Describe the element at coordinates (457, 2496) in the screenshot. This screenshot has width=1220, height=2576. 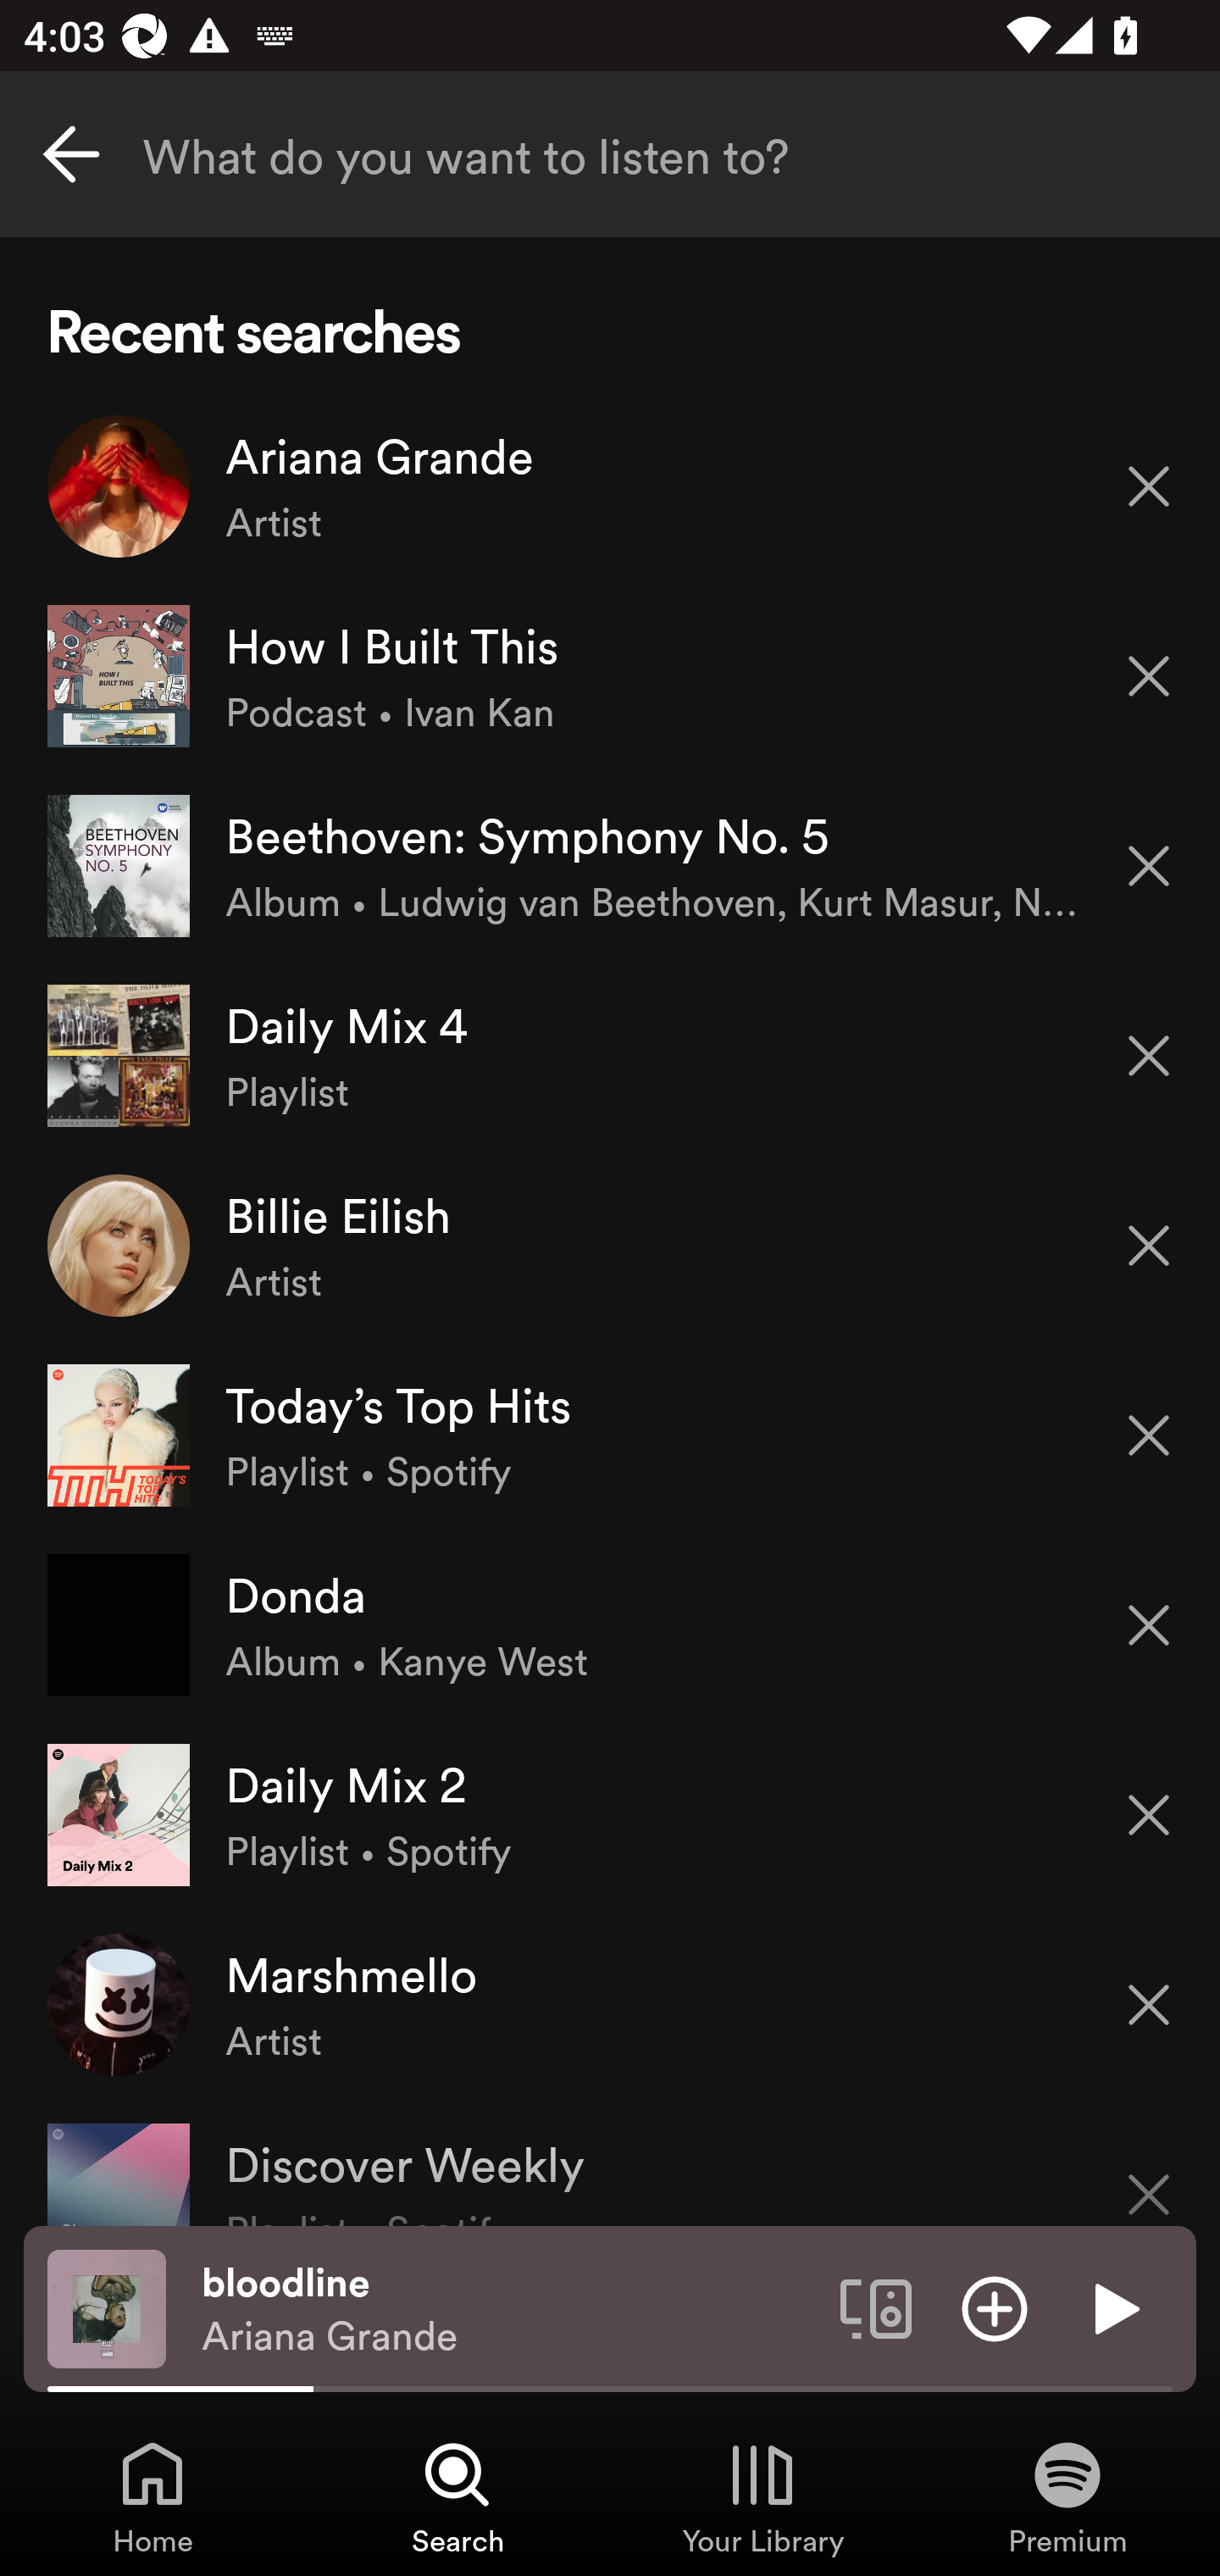
I see `Search, Tab 2 of 4 Search Search` at that location.